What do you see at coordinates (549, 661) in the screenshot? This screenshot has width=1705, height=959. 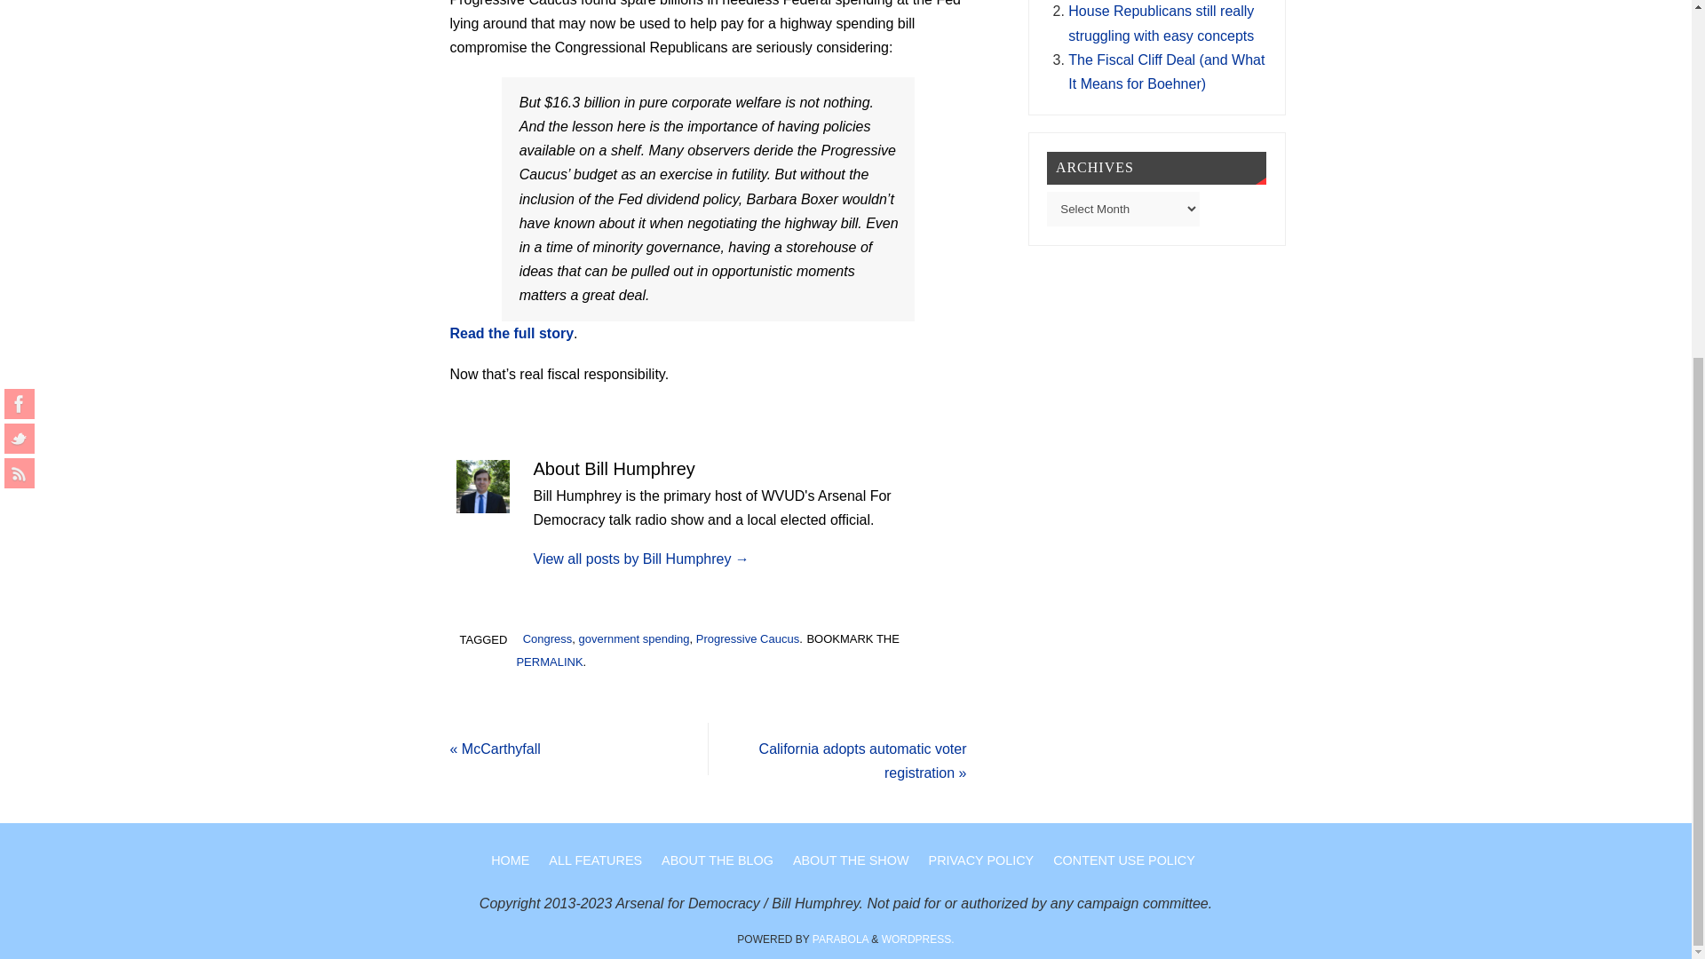 I see `PERMALINK` at bounding box center [549, 661].